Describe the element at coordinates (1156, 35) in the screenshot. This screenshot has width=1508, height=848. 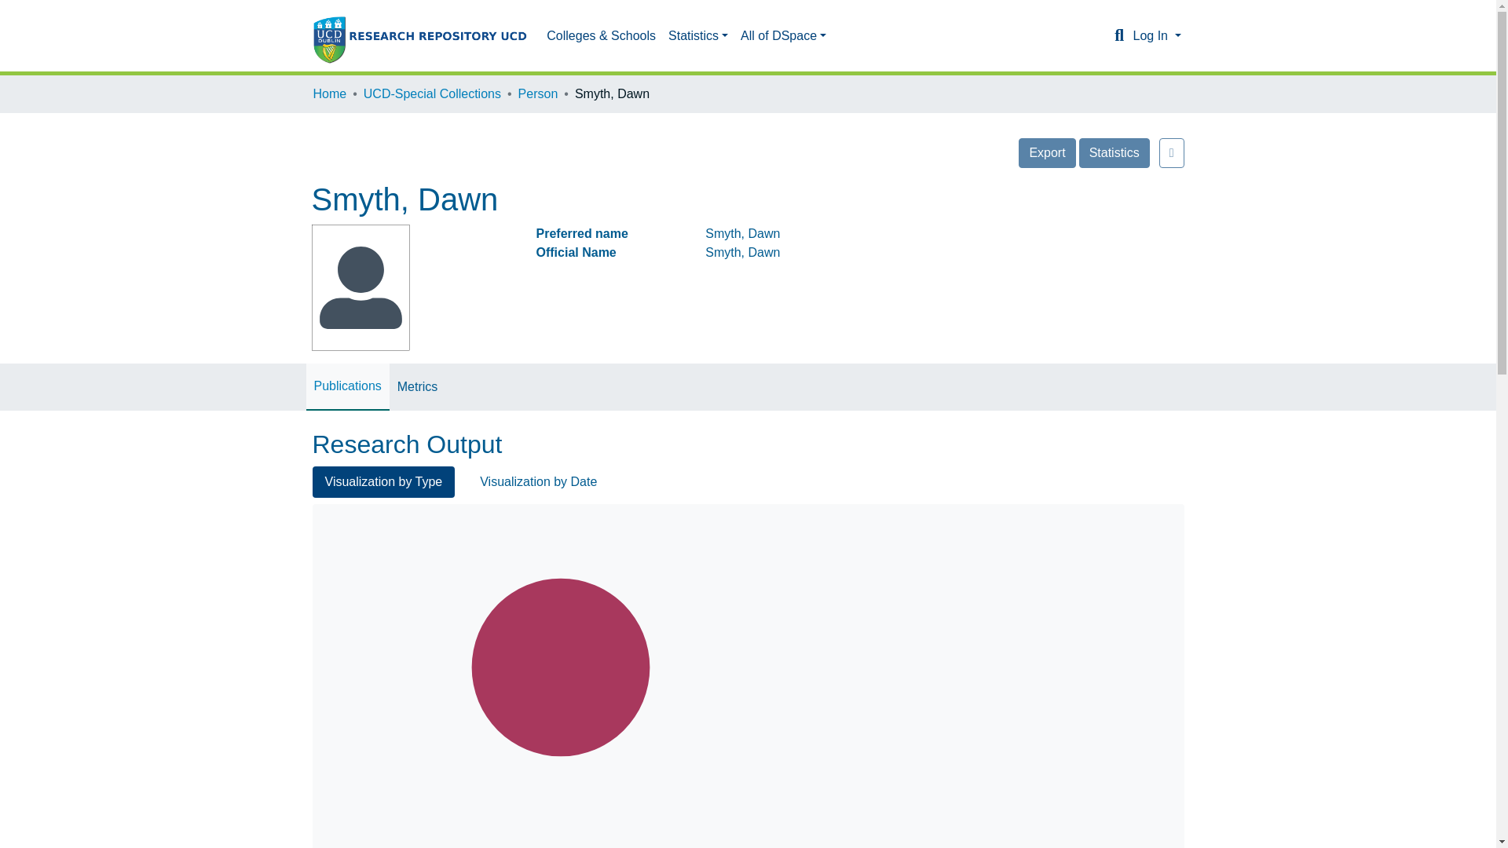
I see `Log In` at that location.